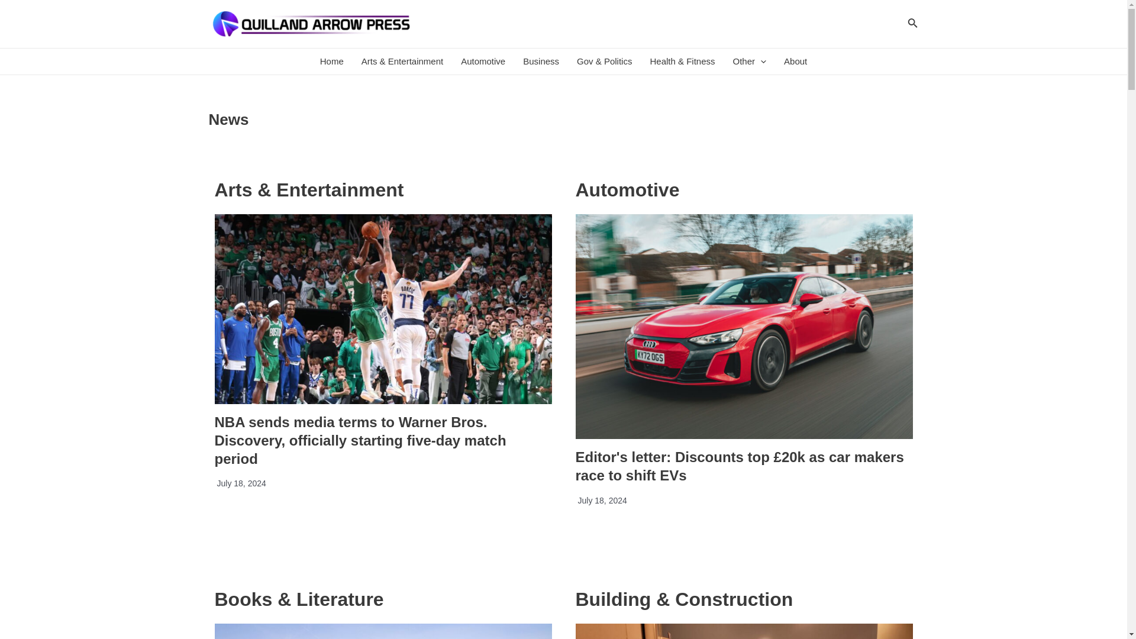  I want to click on About, so click(795, 62).